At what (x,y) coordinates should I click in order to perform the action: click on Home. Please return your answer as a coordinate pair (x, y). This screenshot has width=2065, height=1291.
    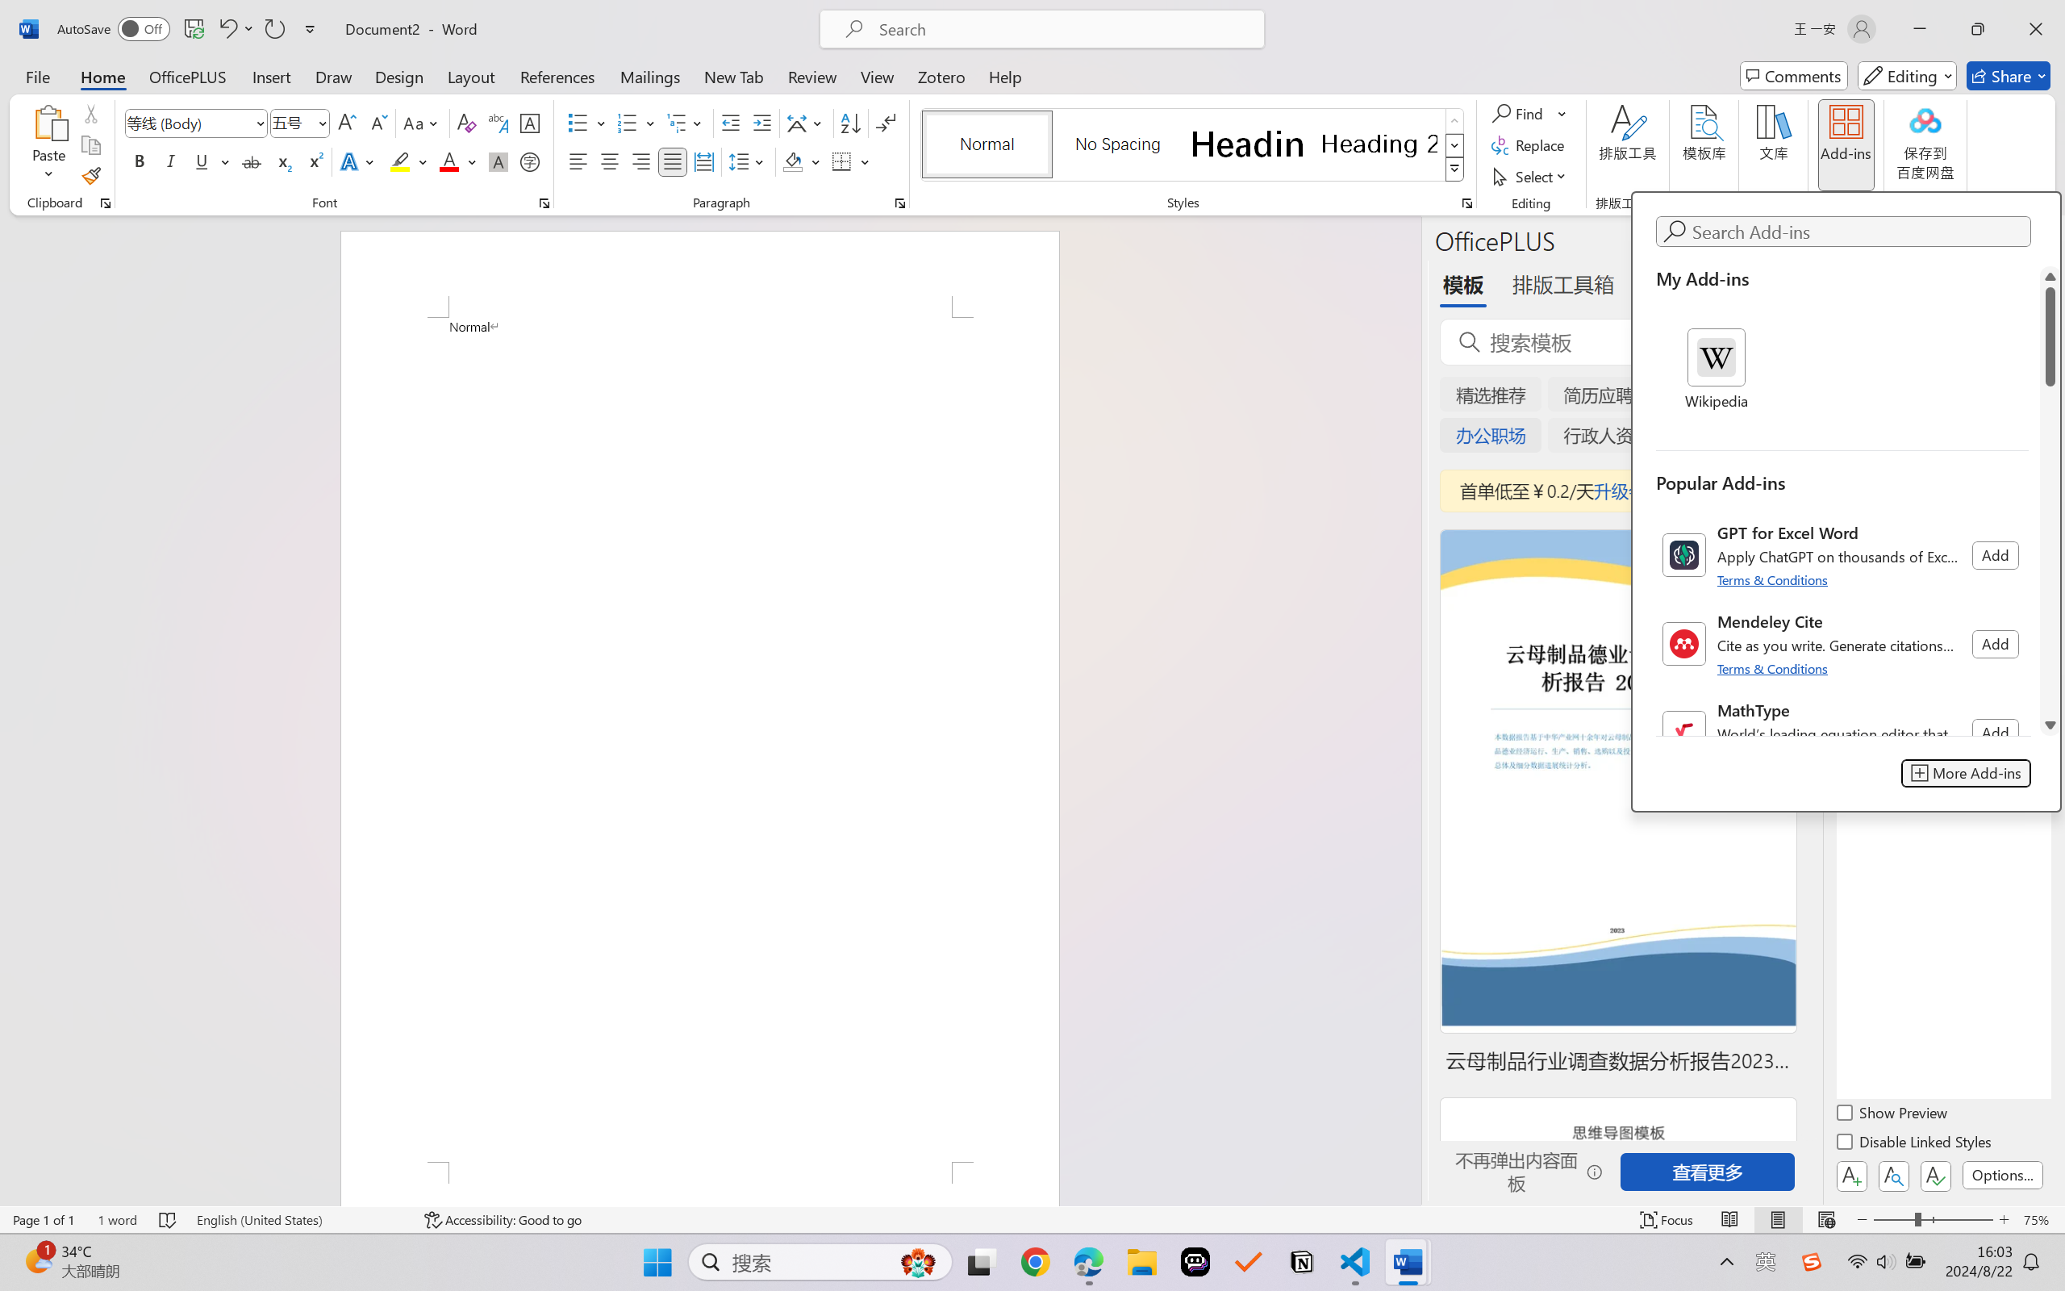
    Looking at the image, I should click on (103, 76).